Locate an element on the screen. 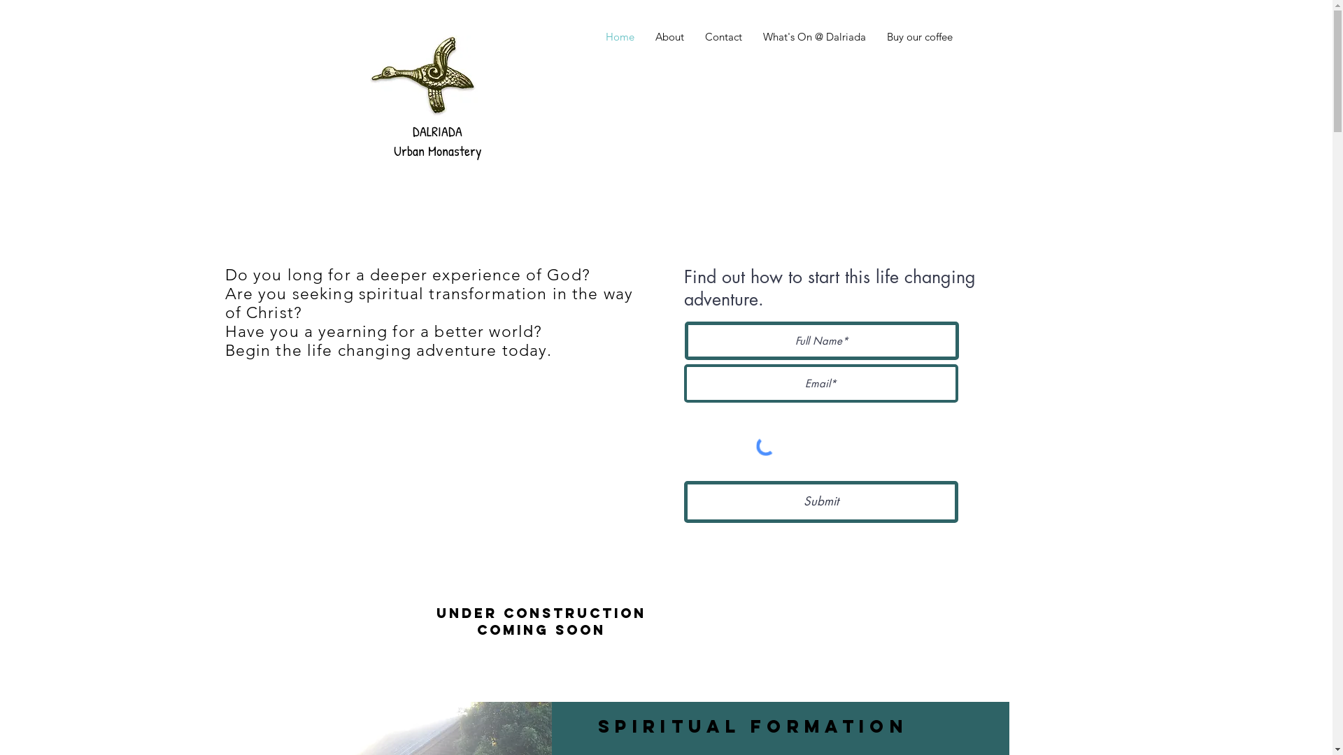  Contact is located at coordinates (723, 36).